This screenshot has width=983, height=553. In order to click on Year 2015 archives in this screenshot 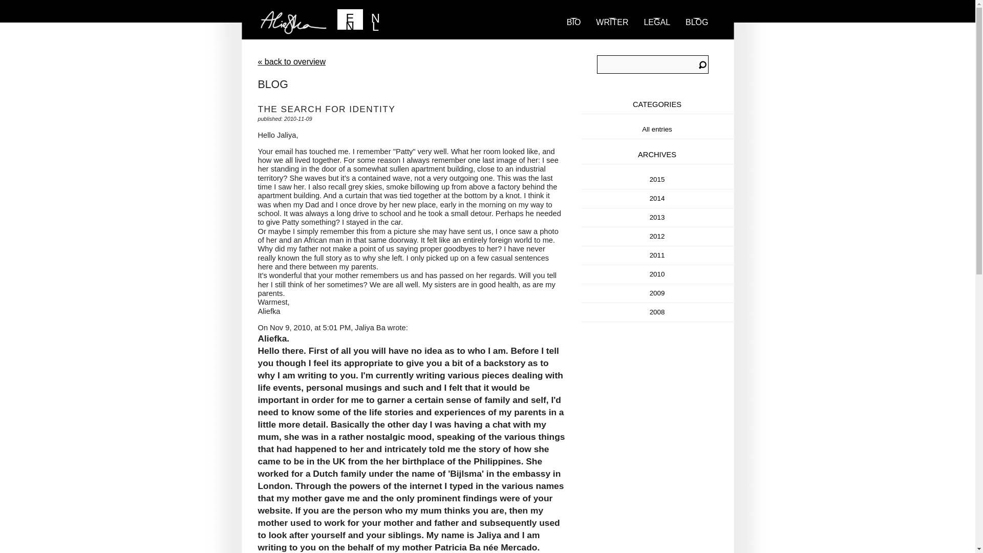, I will do `click(657, 179)`.